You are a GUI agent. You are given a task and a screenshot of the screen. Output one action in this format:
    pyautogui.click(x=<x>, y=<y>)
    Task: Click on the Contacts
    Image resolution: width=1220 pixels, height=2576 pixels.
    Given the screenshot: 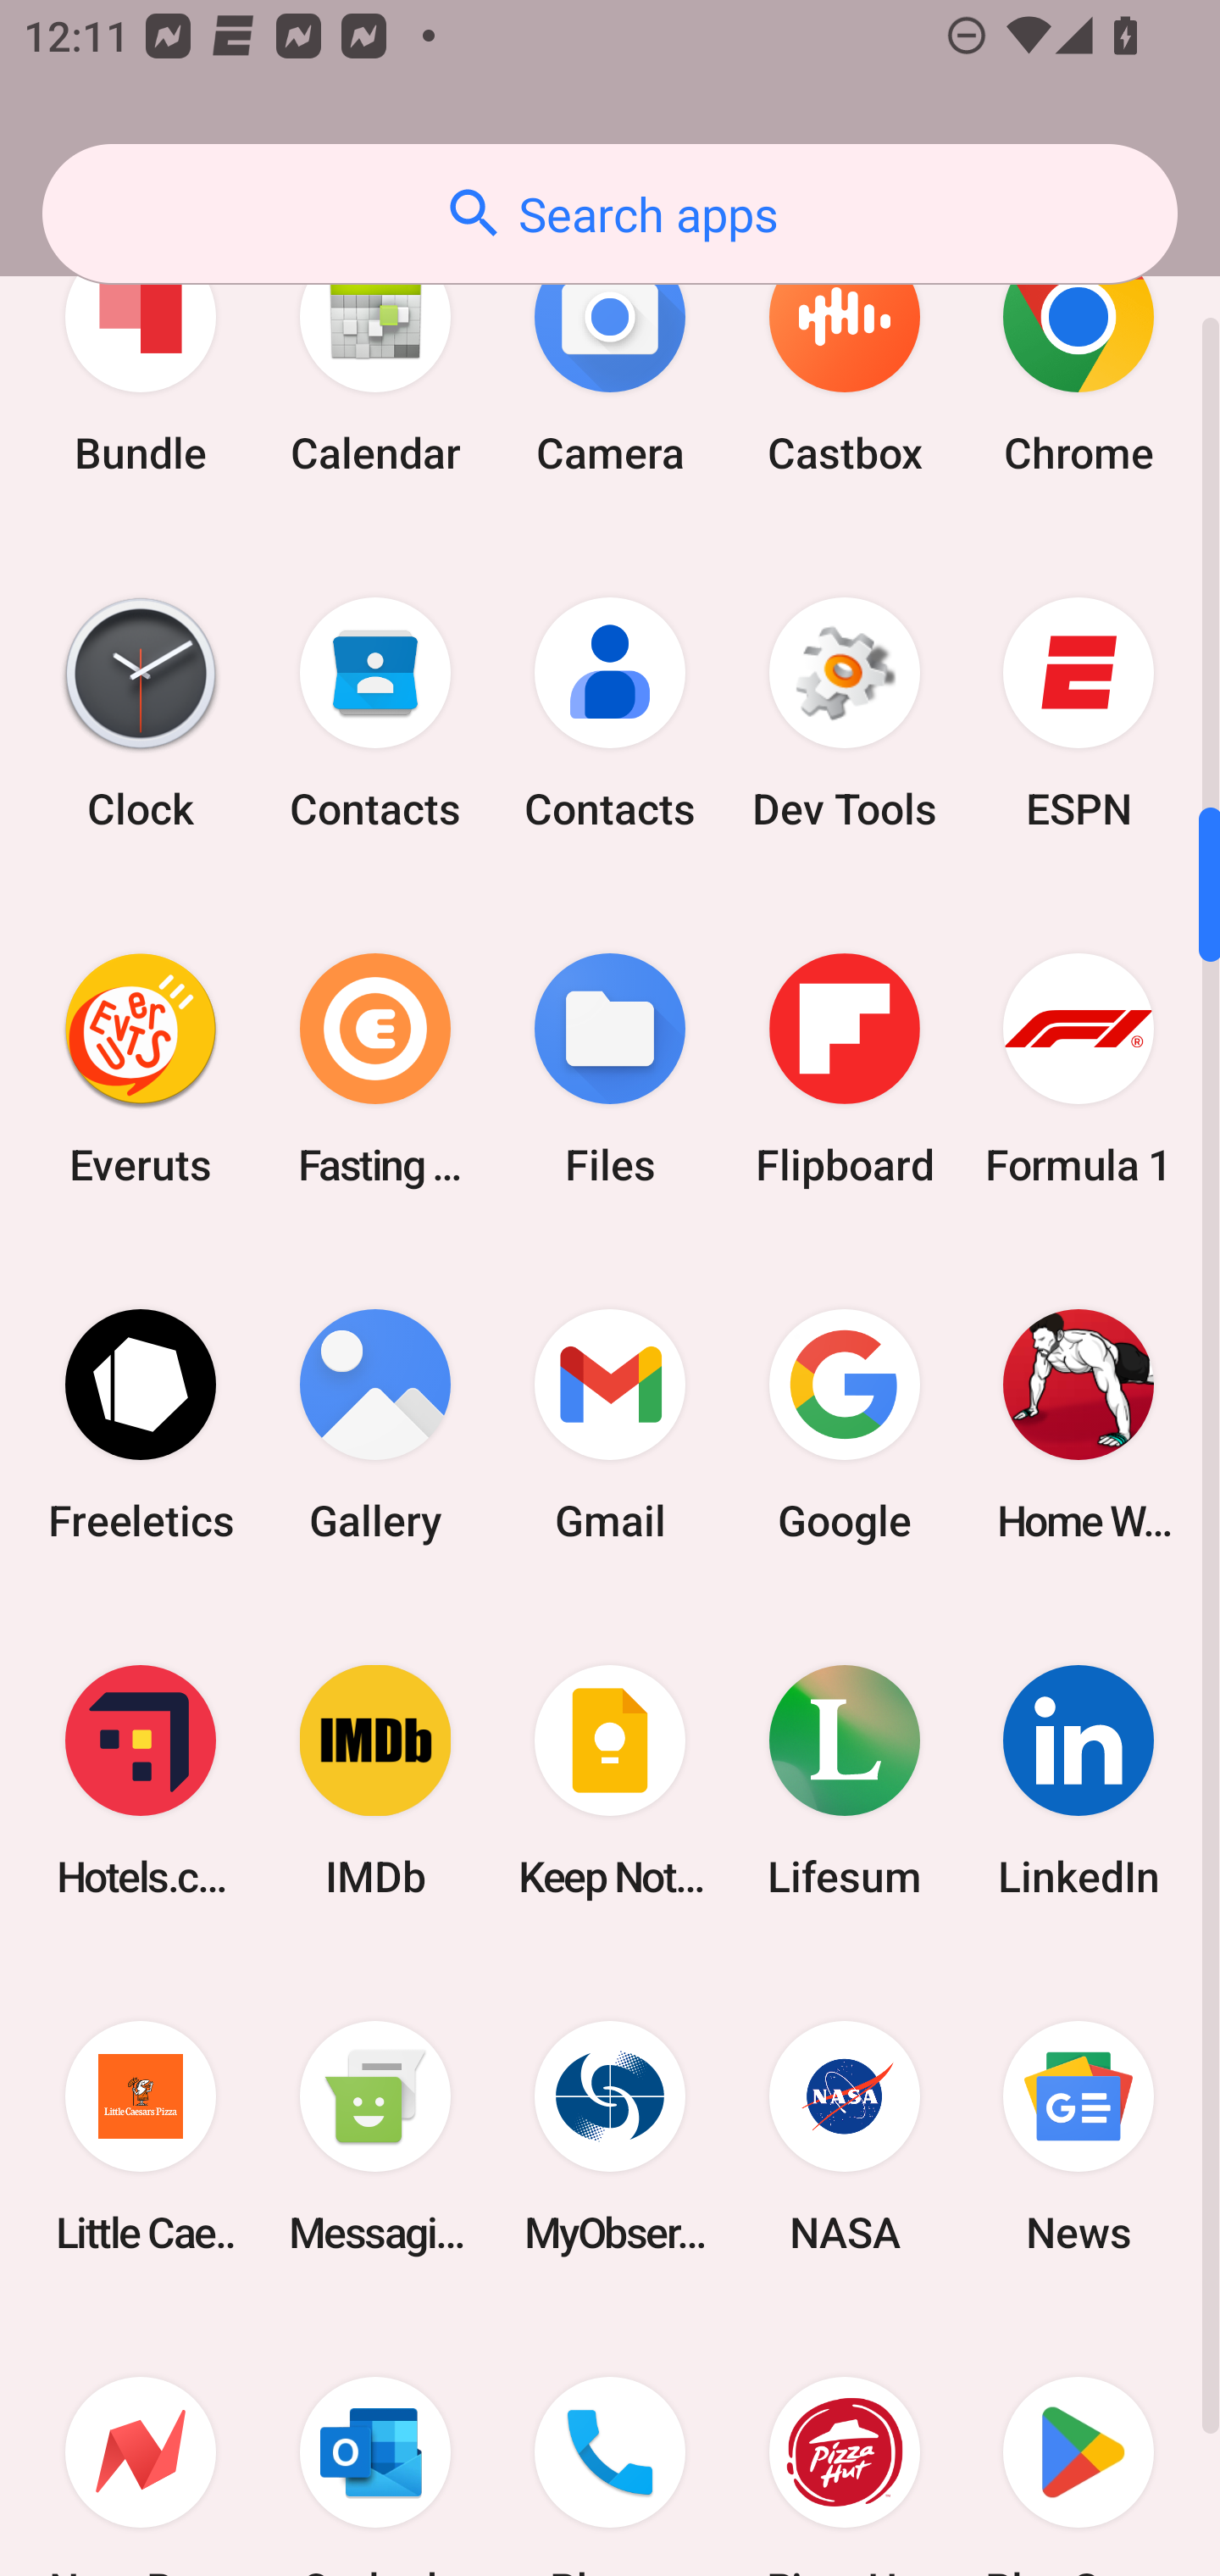 What is the action you would take?
    pyautogui.click(x=610, y=713)
    